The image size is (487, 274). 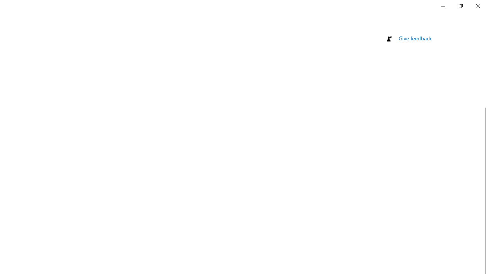 I want to click on Get help, so click(x=409, y=26).